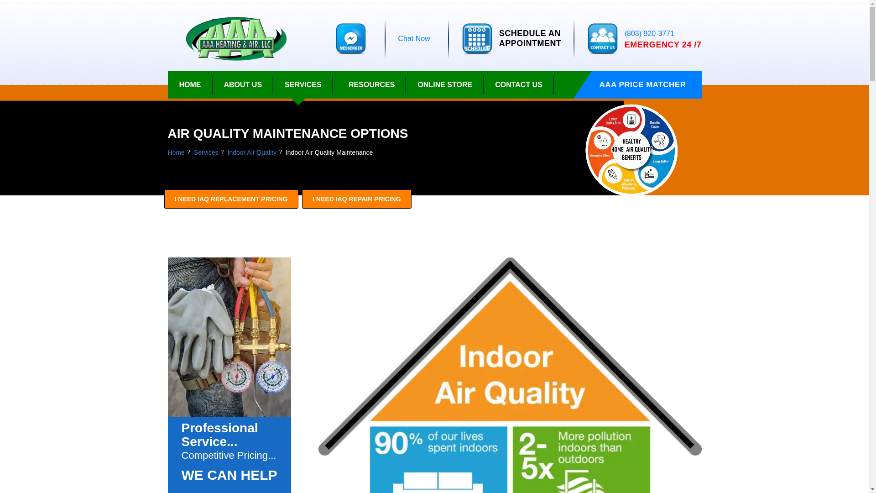 The height and width of the screenshot is (493, 876). Describe the element at coordinates (329, 152) in the screenshot. I see `SERVICES` at that location.